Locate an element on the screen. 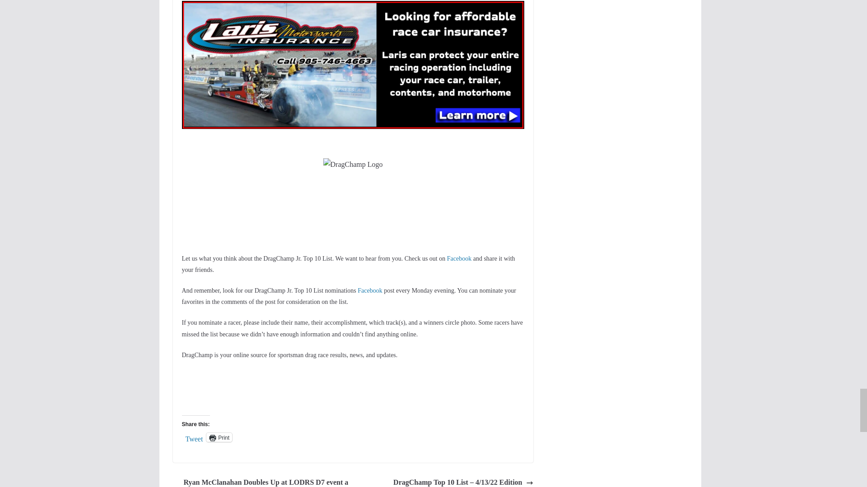 The width and height of the screenshot is (867, 487). Click to print is located at coordinates (219, 437).